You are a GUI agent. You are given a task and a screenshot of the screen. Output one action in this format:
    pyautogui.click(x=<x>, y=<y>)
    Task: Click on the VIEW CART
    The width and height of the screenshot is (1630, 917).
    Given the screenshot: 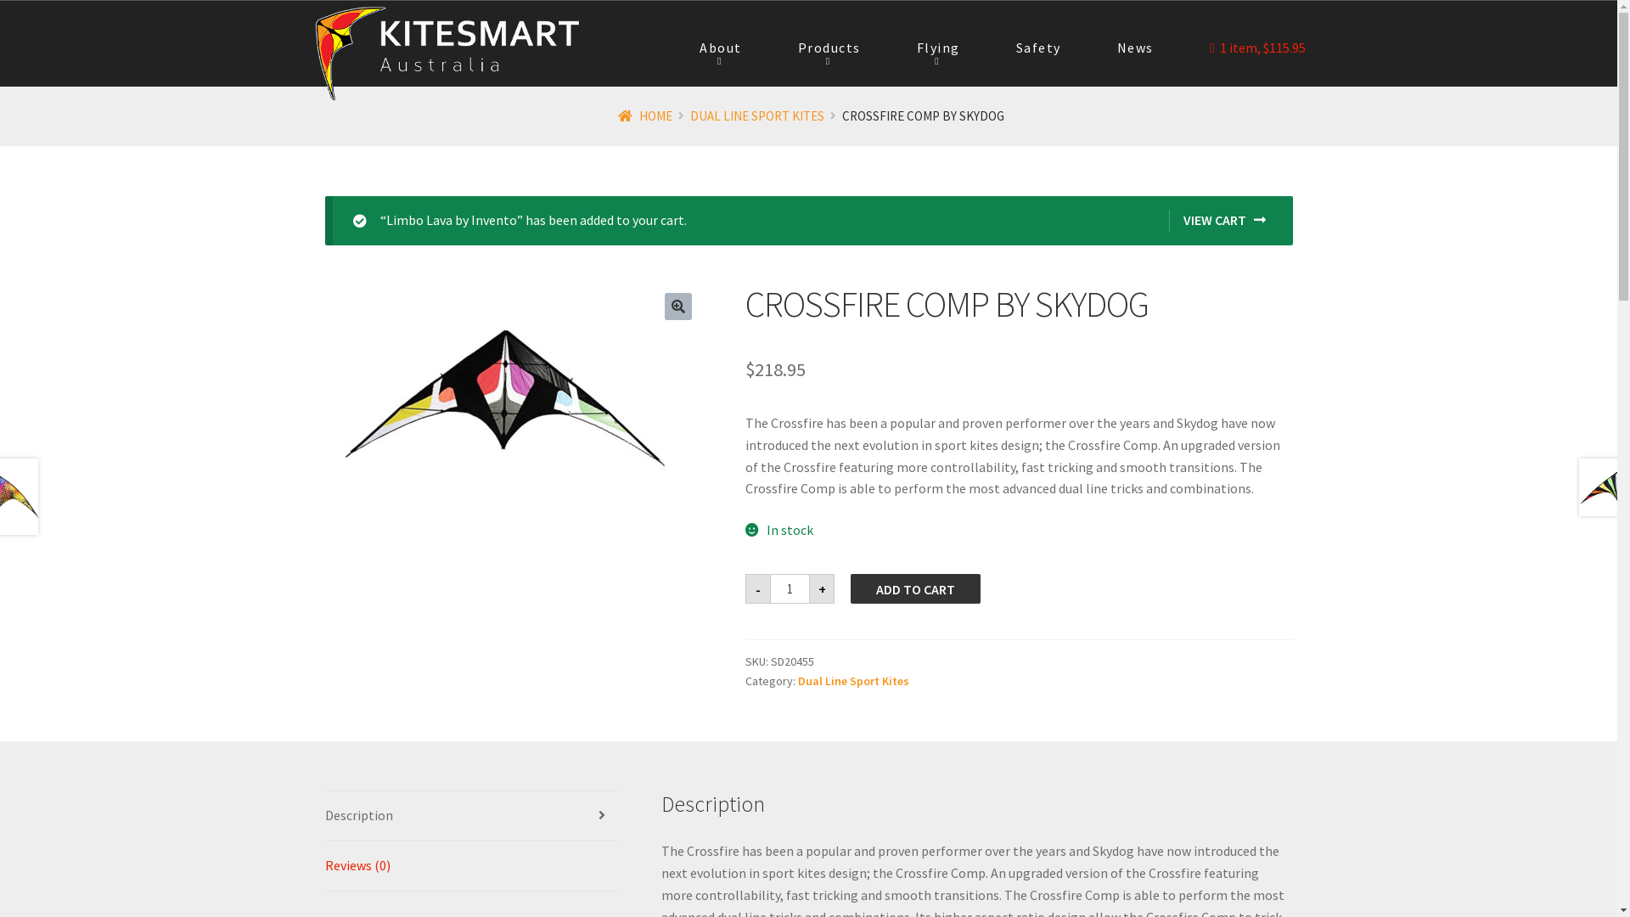 What is the action you would take?
    pyautogui.click(x=1217, y=221)
    